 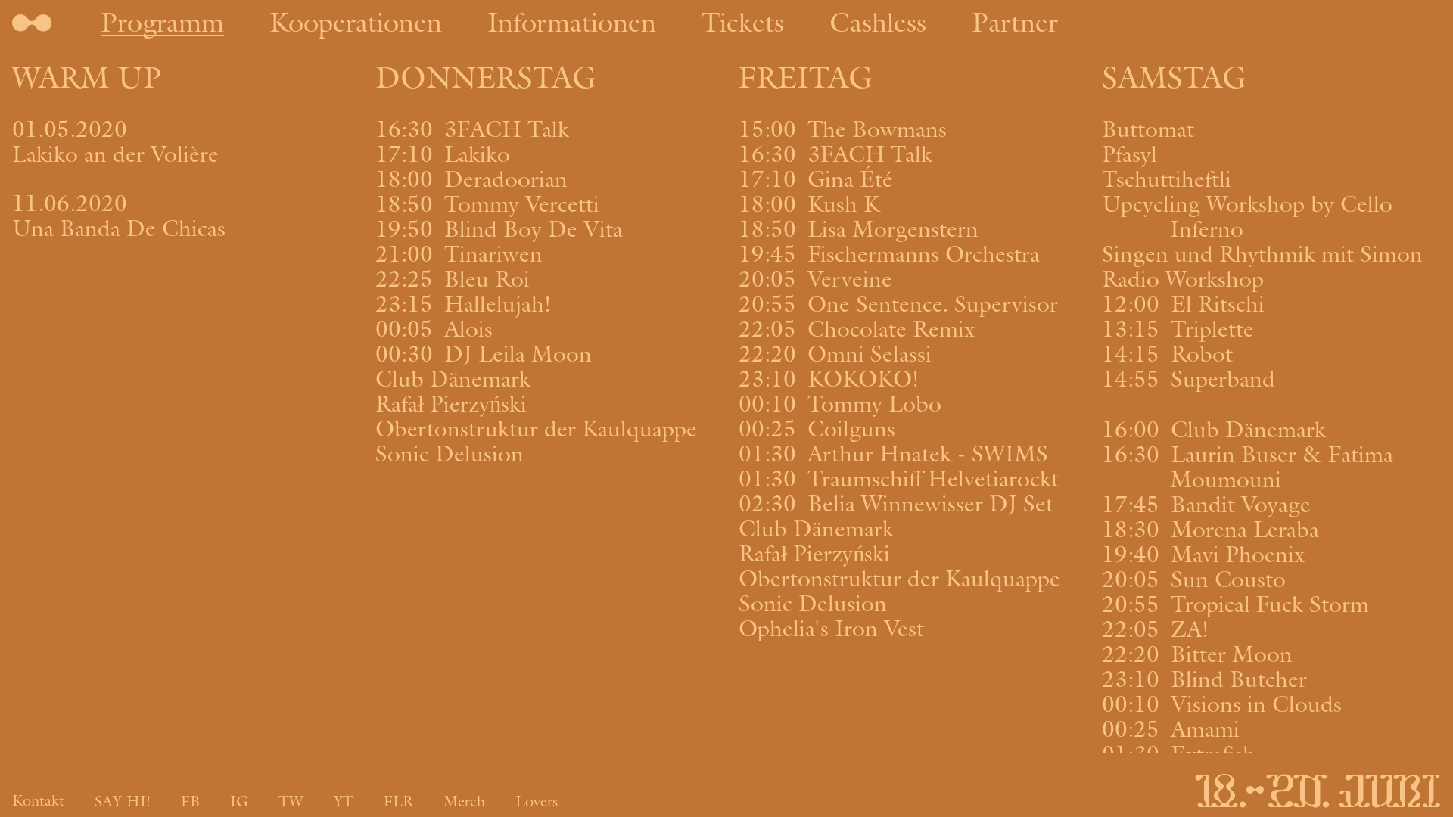 What do you see at coordinates (545, 204) in the screenshot?
I see `18:50Tommy Vercetti` at bounding box center [545, 204].